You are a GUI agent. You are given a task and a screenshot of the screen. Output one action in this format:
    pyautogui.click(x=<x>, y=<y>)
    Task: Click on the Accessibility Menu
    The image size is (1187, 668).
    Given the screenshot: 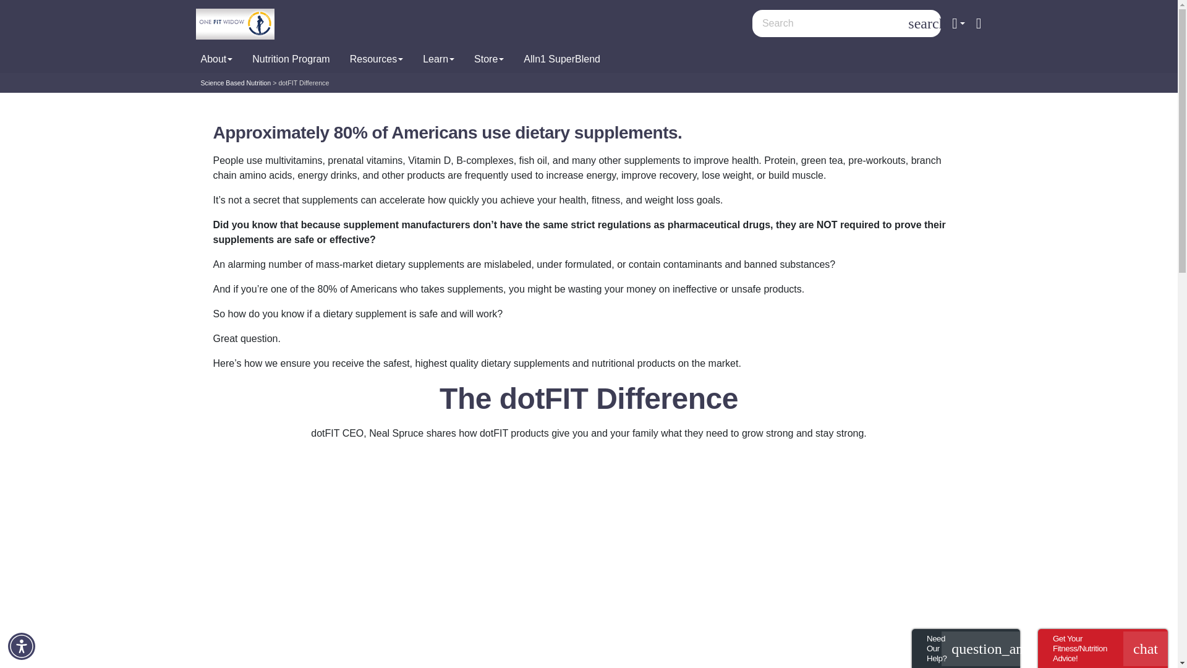 What is the action you would take?
    pyautogui.click(x=22, y=646)
    